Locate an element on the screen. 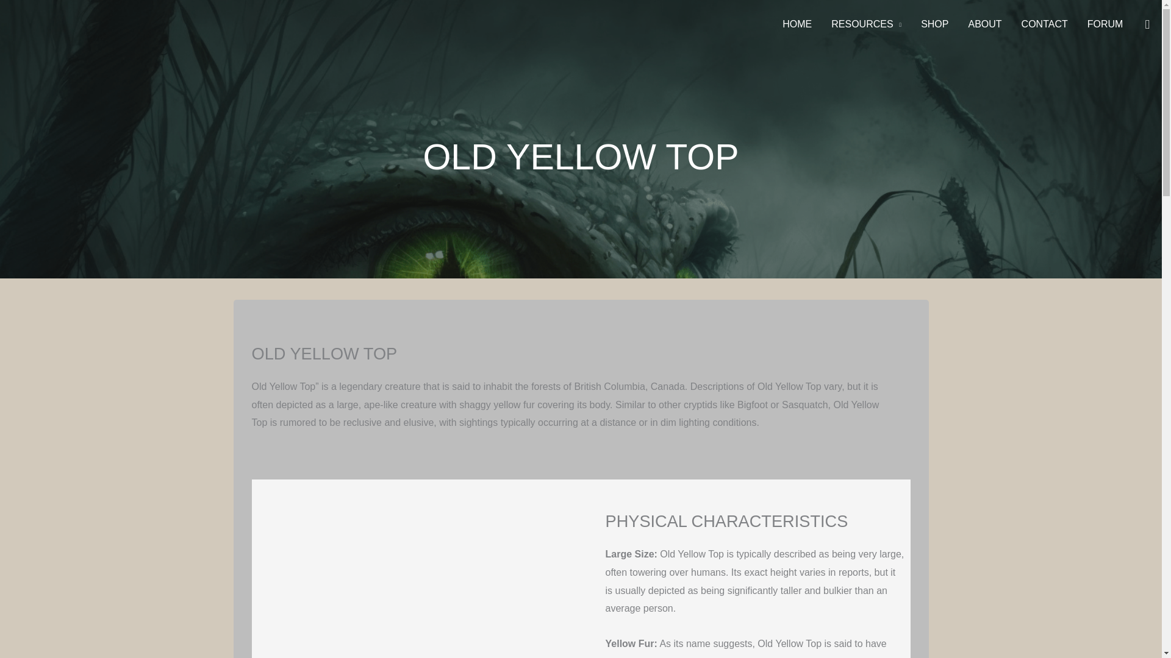  RESOURCES is located at coordinates (866, 24).